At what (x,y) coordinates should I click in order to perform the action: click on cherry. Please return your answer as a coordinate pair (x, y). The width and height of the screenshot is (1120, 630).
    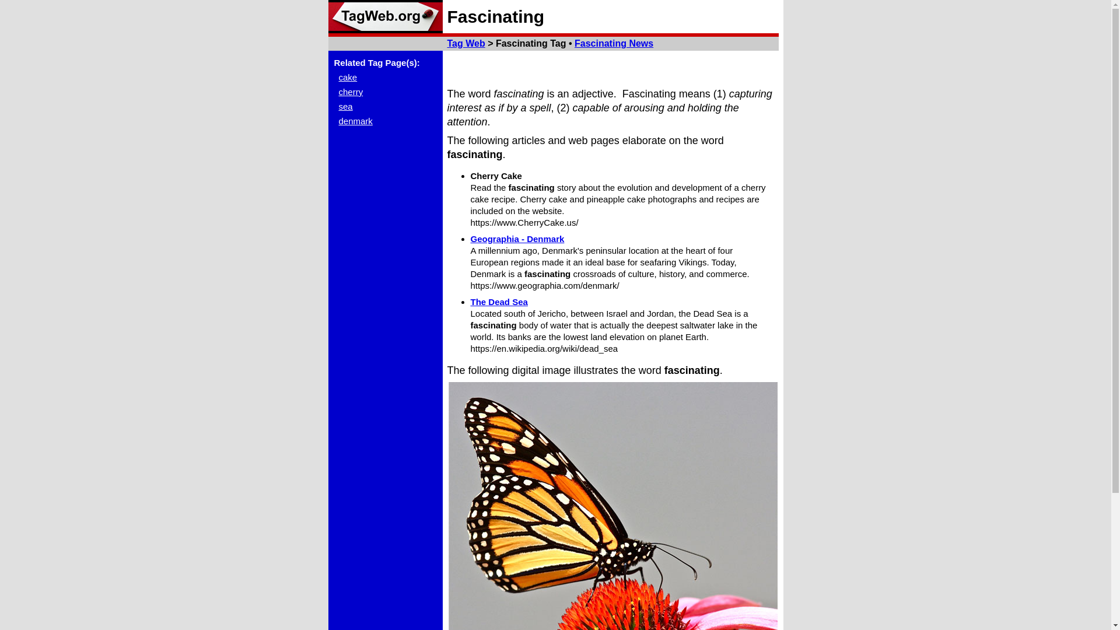
    Looking at the image, I should click on (350, 92).